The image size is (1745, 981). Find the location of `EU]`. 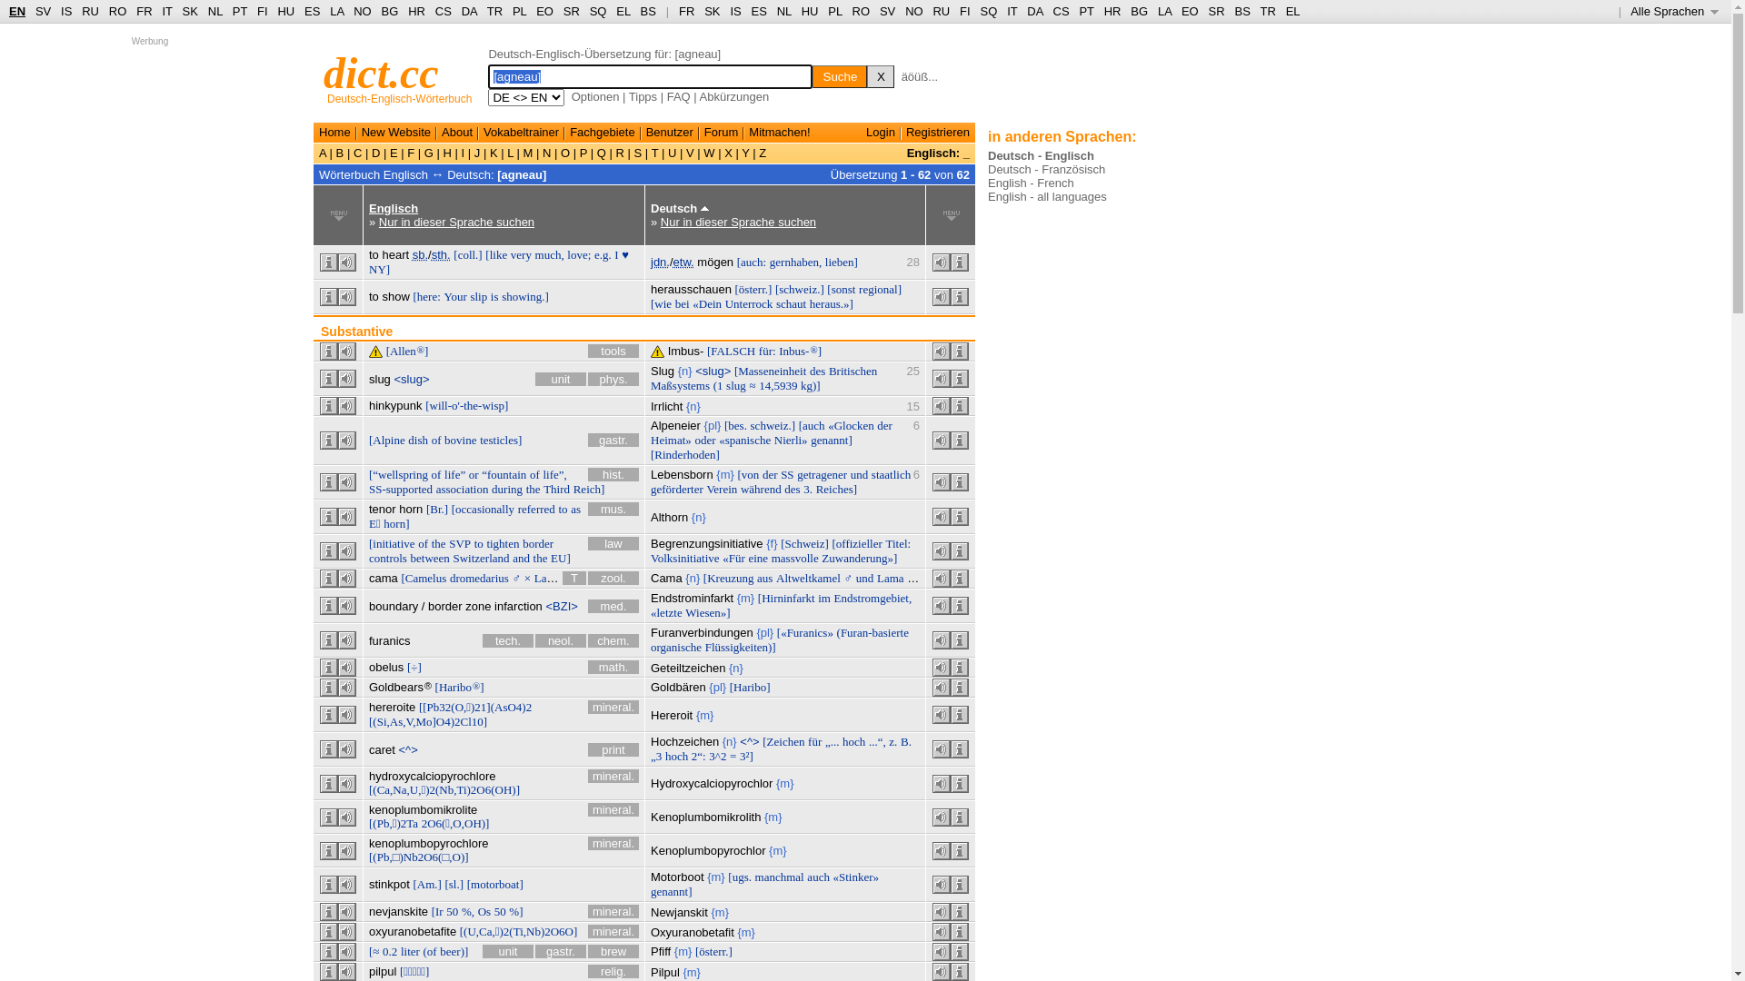

EU] is located at coordinates (561, 558).